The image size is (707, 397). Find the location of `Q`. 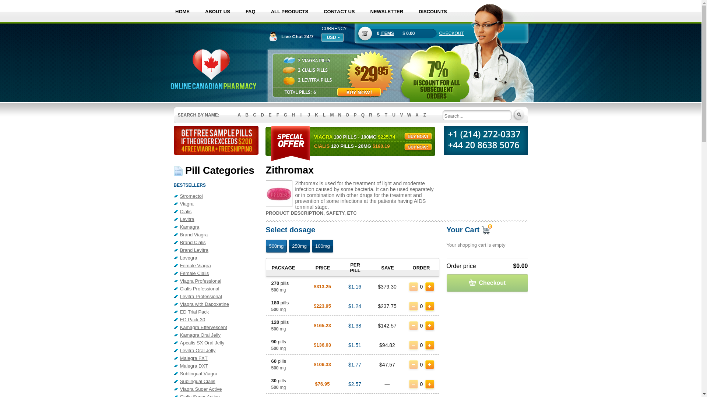

Q is located at coordinates (363, 115).